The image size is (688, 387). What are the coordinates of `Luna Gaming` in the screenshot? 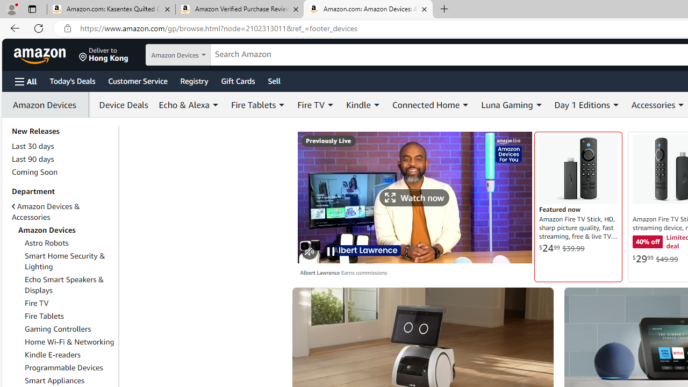 It's located at (507, 104).